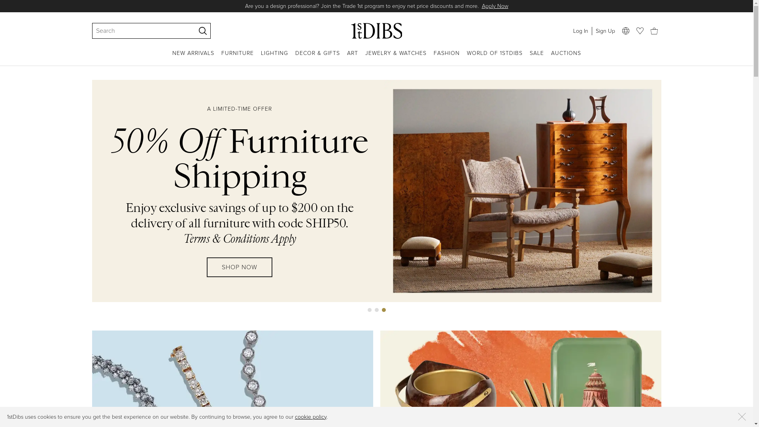  What do you see at coordinates (140, 31) in the screenshot?
I see `Search` at bounding box center [140, 31].